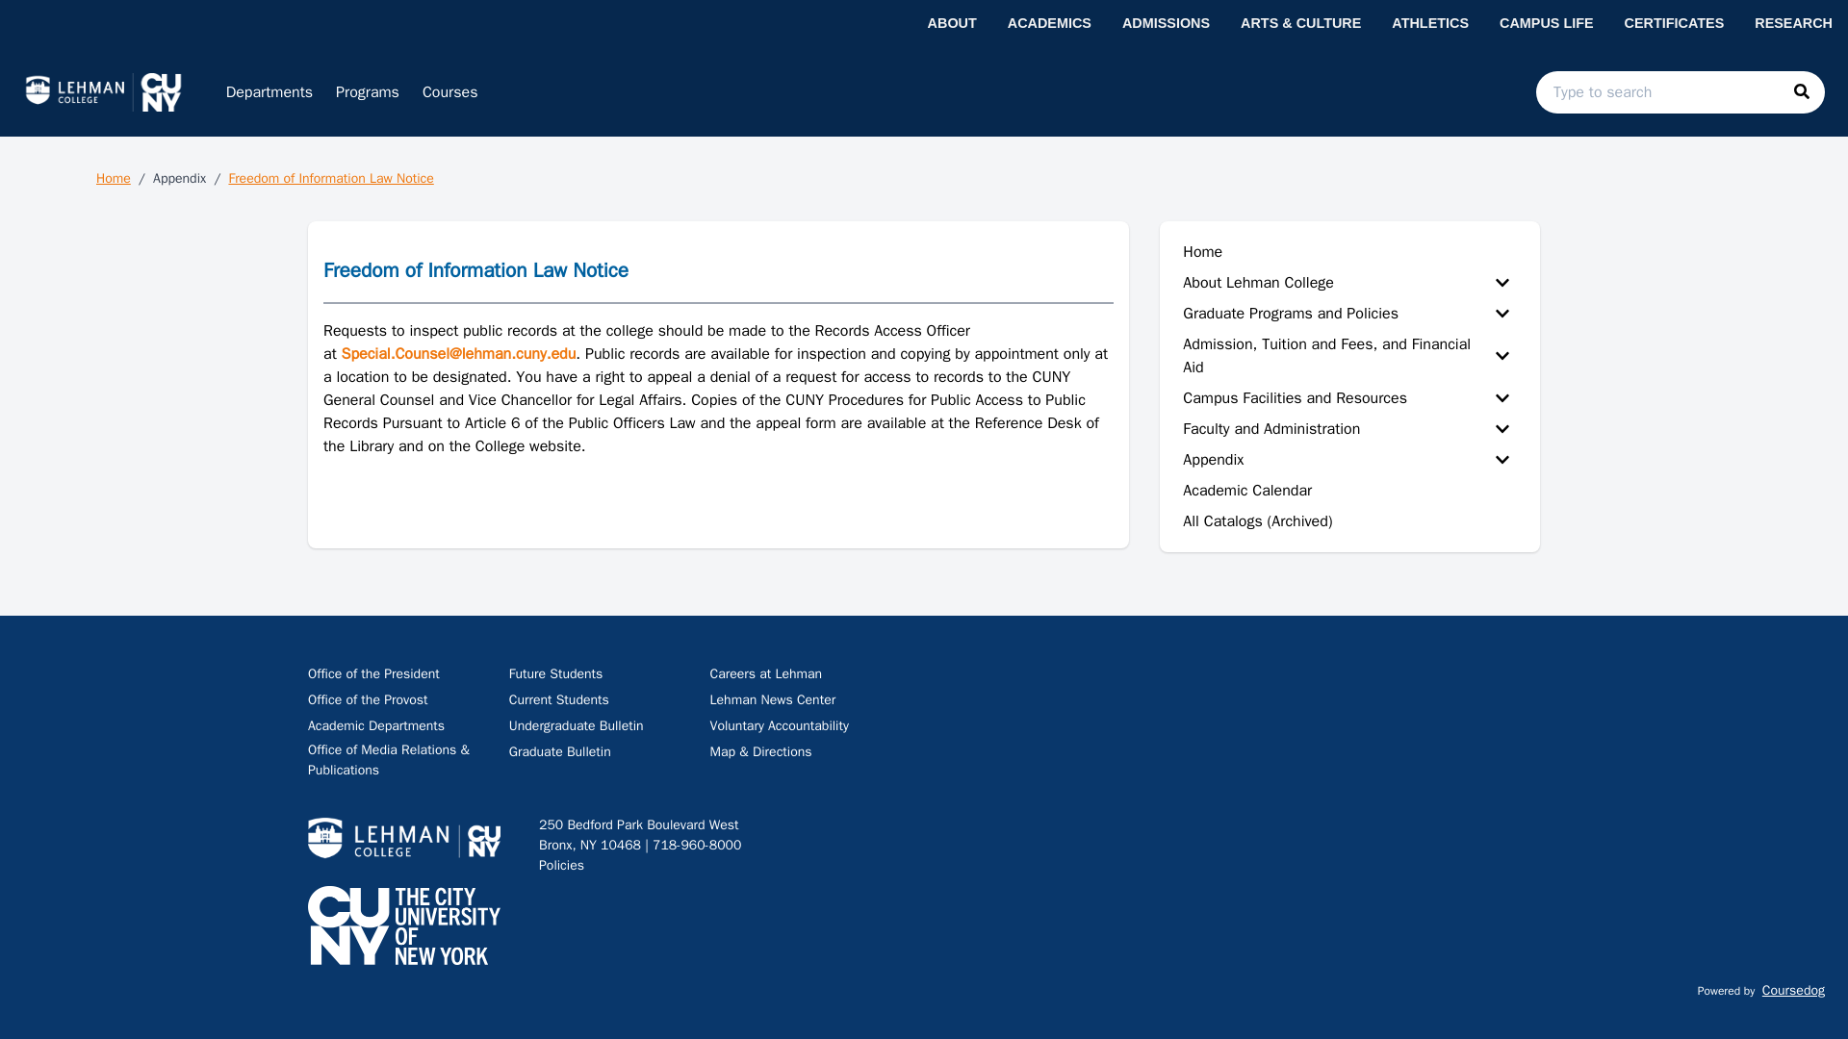 The width and height of the screenshot is (1848, 1039). Describe the element at coordinates (1675, 23) in the screenshot. I see `CERTIFICATES` at that location.